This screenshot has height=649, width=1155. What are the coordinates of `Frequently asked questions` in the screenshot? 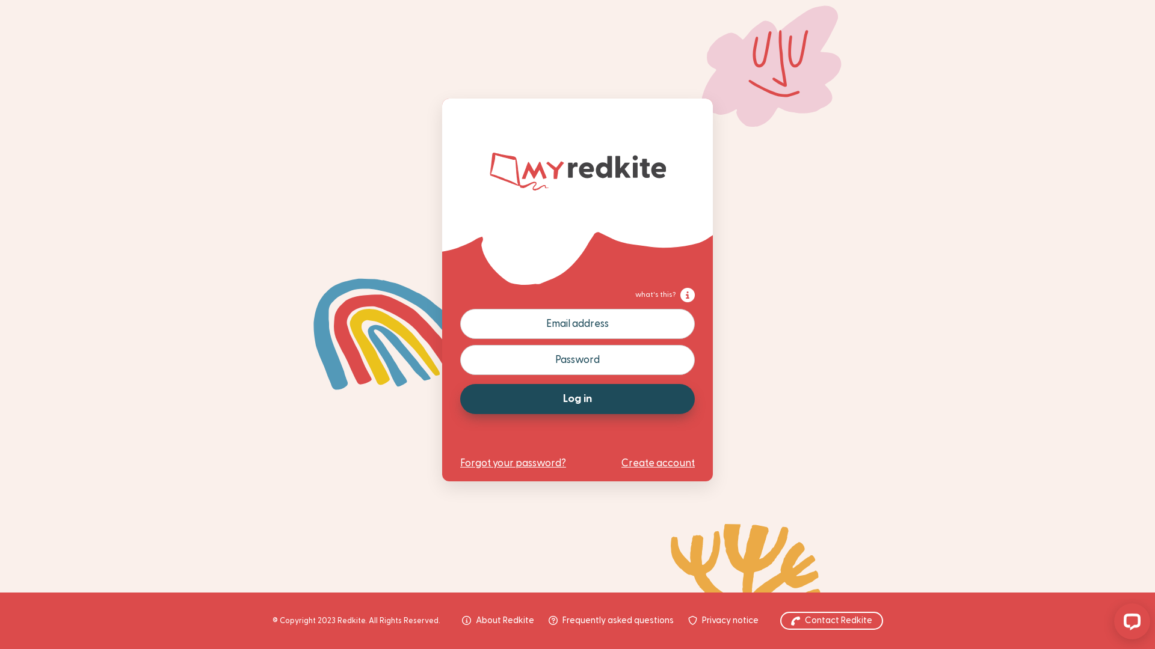 It's located at (611, 621).